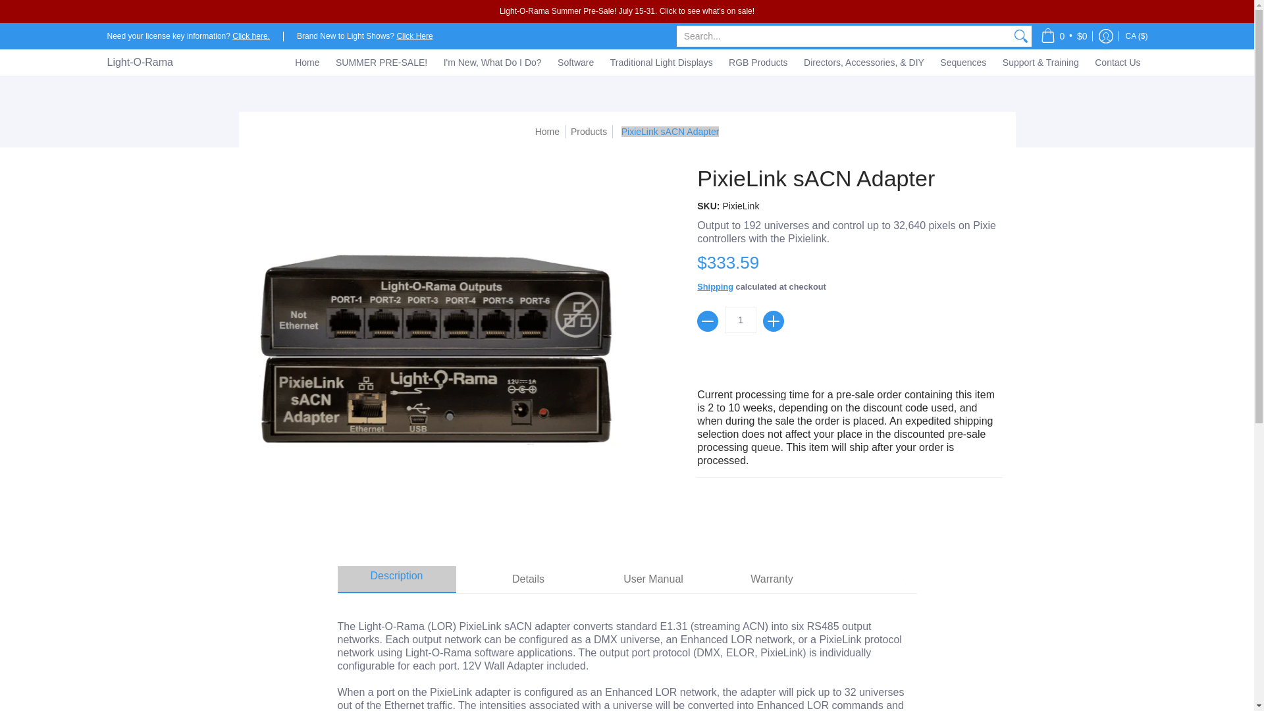 This screenshot has height=711, width=1264. What do you see at coordinates (1064, 36) in the screenshot?
I see `Cart` at bounding box center [1064, 36].